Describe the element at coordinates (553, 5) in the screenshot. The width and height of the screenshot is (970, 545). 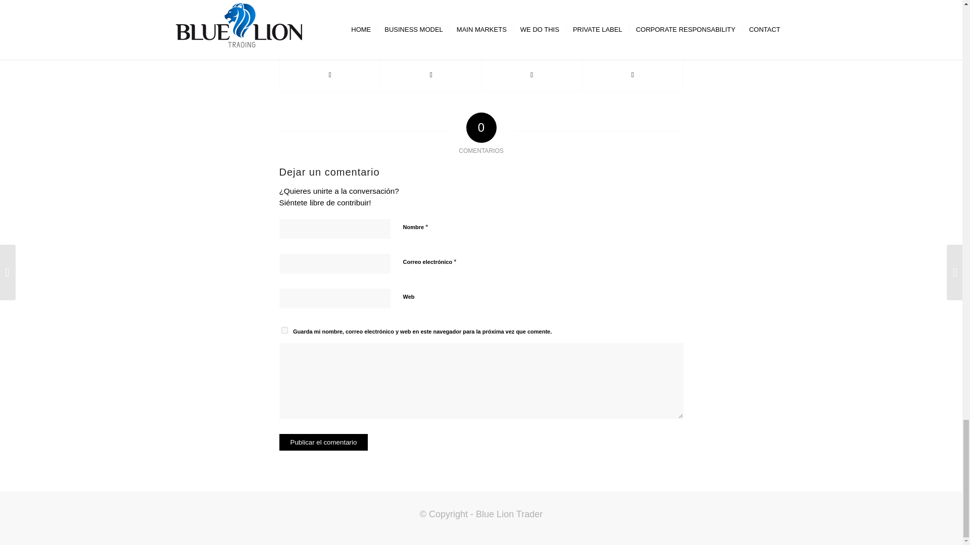
I see `Entradas de maxi` at that location.